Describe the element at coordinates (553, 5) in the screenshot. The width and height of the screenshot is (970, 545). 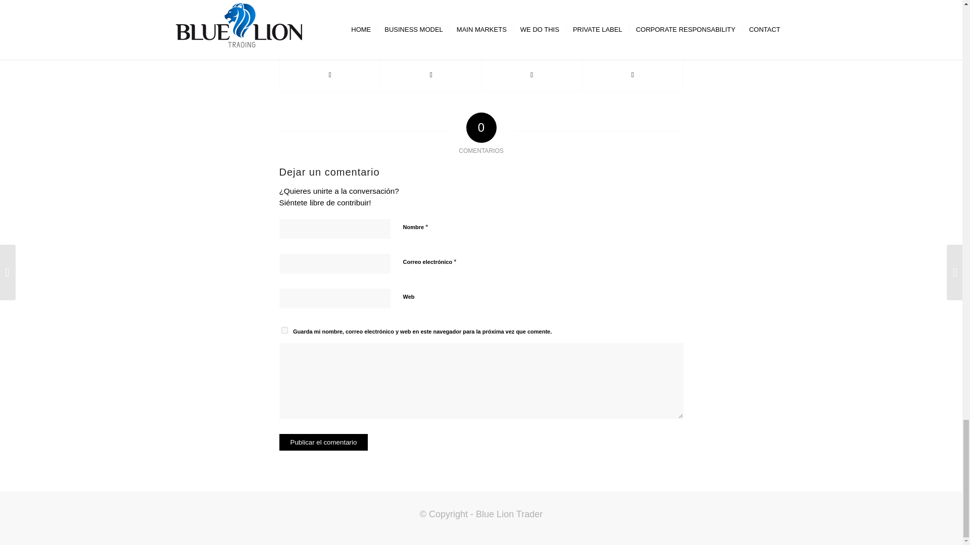
I see `Entradas de maxi` at that location.